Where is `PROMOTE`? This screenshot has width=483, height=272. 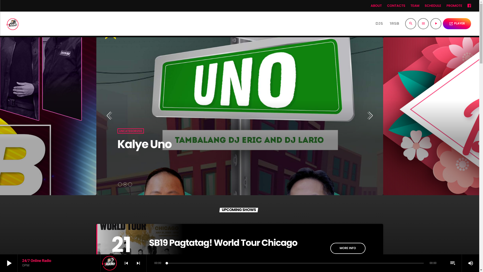
PROMOTE is located at coordinates (454, 6).